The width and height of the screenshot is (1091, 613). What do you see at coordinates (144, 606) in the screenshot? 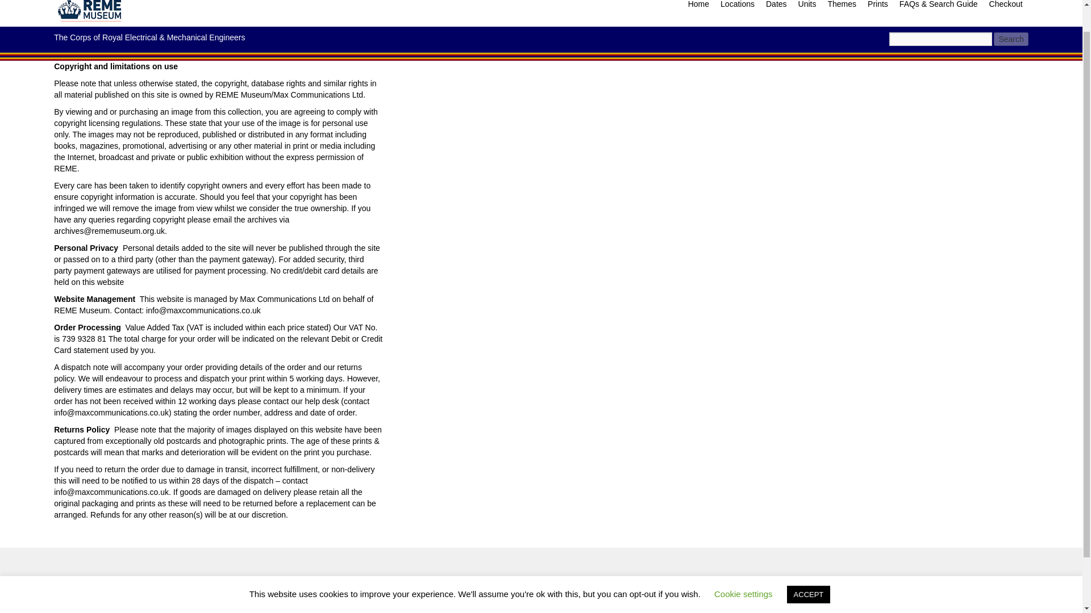
I see `Max Communications Ltd` at bounding box center [144, 606].